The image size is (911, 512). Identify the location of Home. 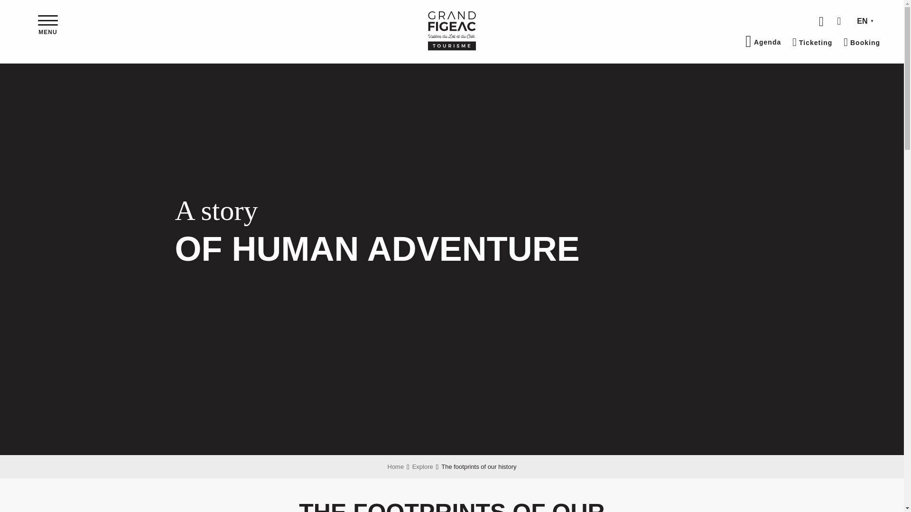
(395, 466).